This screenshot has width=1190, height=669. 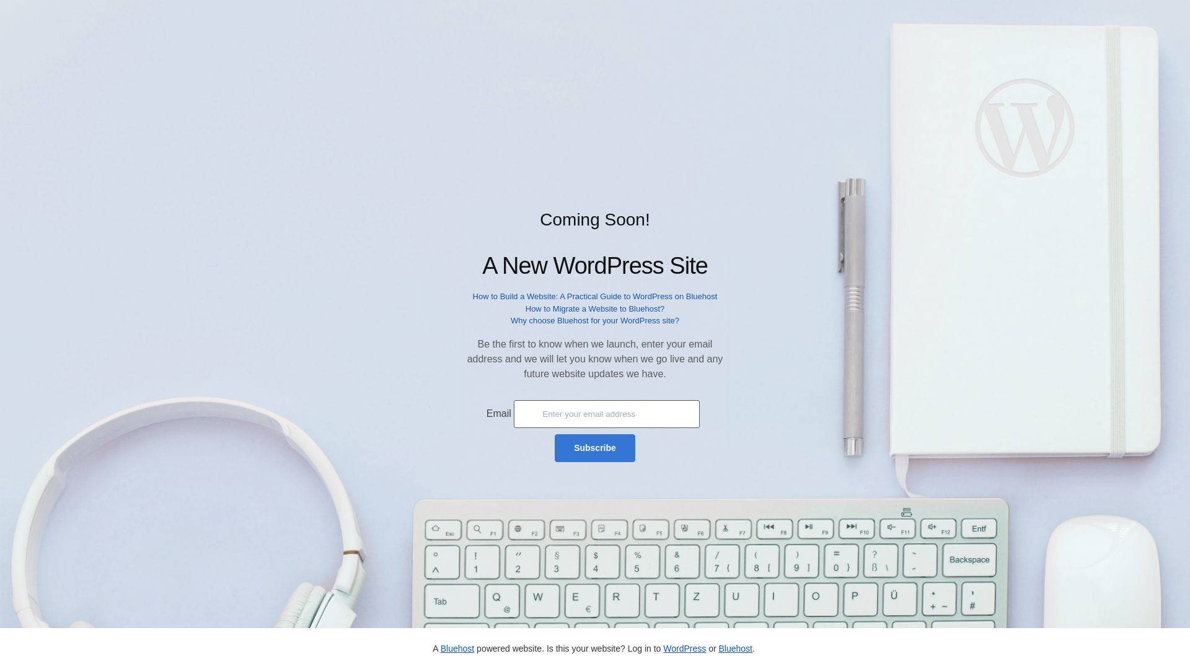 I want to click on Why choose Bluehost for your WordPress site?, so click(x=595, y=320).